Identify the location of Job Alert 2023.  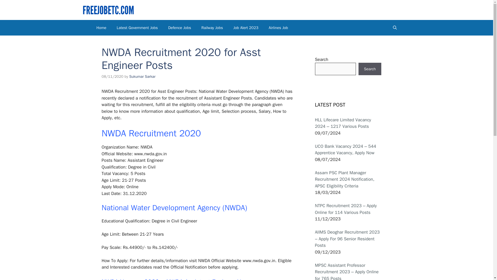
(246, 27).